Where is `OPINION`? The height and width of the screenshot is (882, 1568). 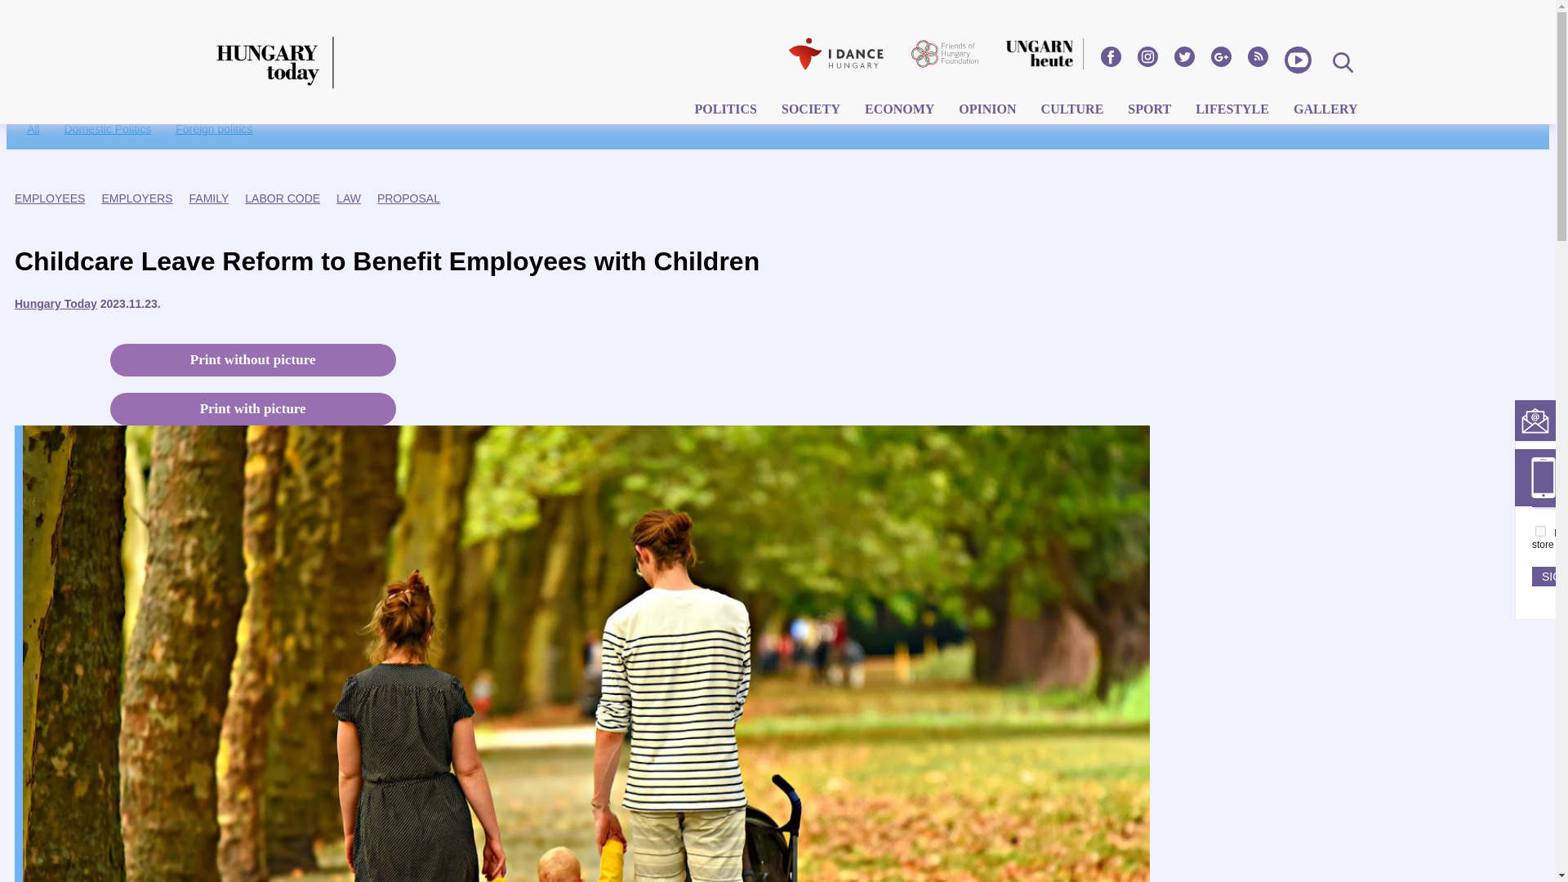
OPINION is located at coordinates (987, 111).